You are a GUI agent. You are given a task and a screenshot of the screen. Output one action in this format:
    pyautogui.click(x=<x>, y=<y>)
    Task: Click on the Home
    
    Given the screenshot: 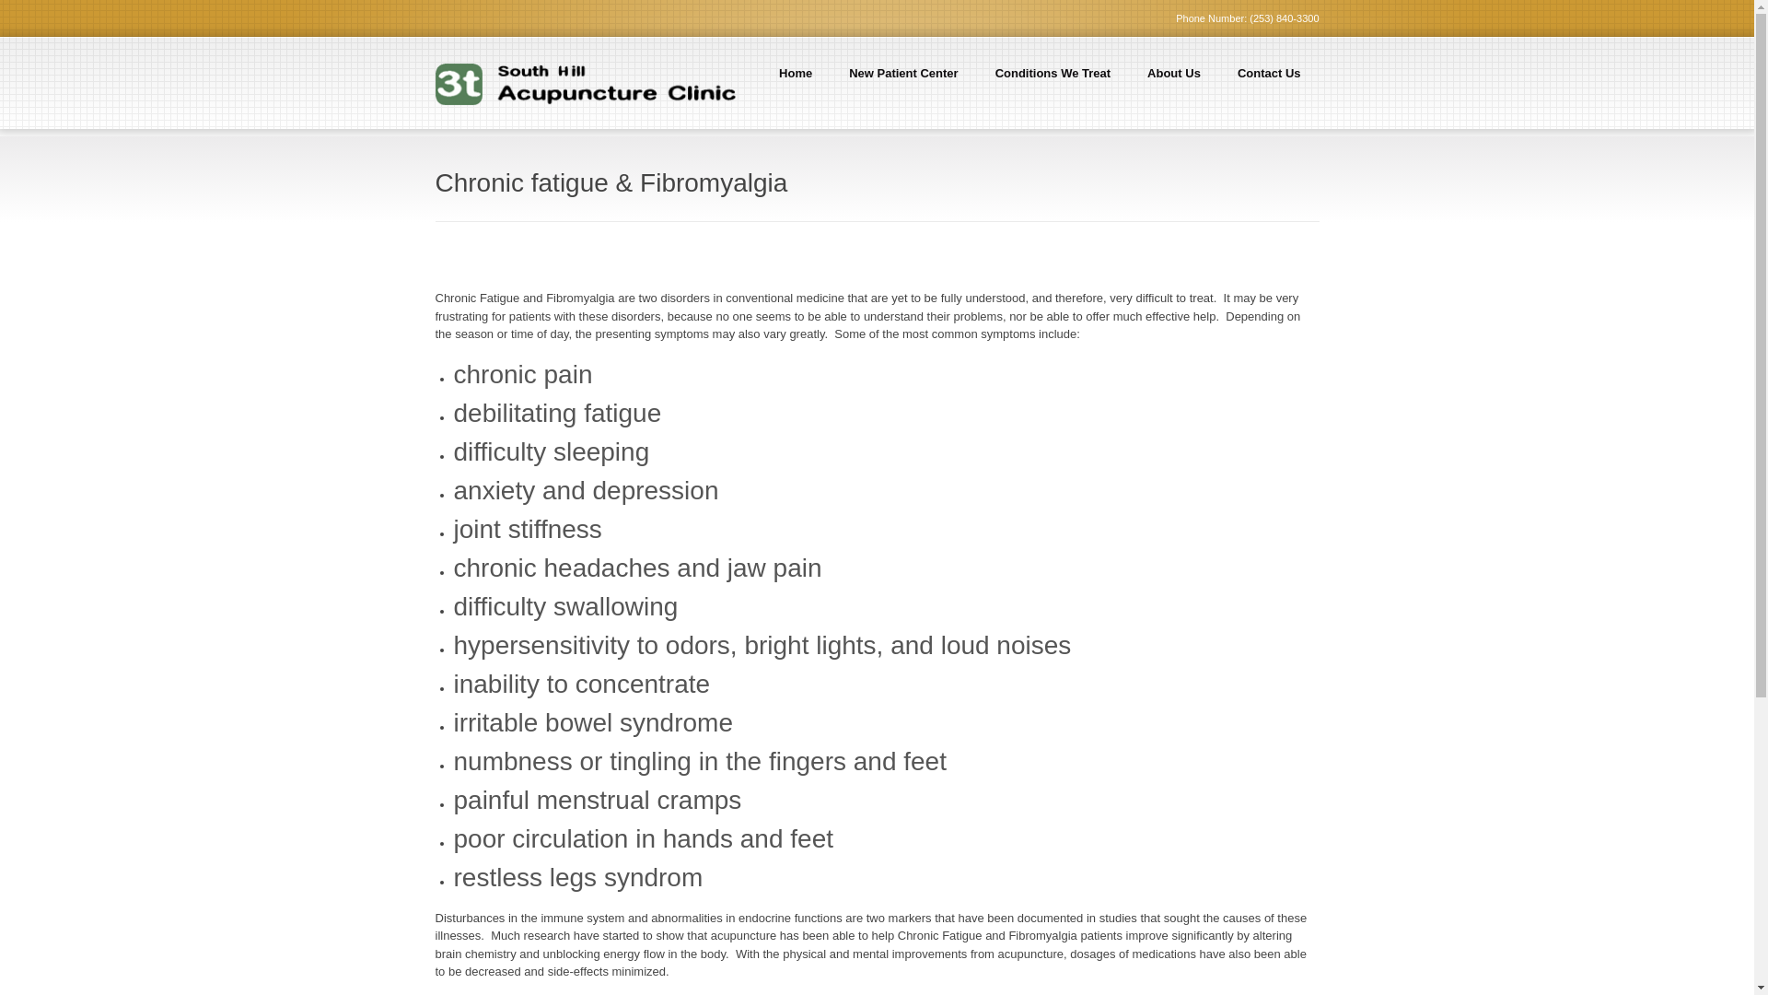 What is the action you would take?
    pyautogui.click(x=796, y=83)
    